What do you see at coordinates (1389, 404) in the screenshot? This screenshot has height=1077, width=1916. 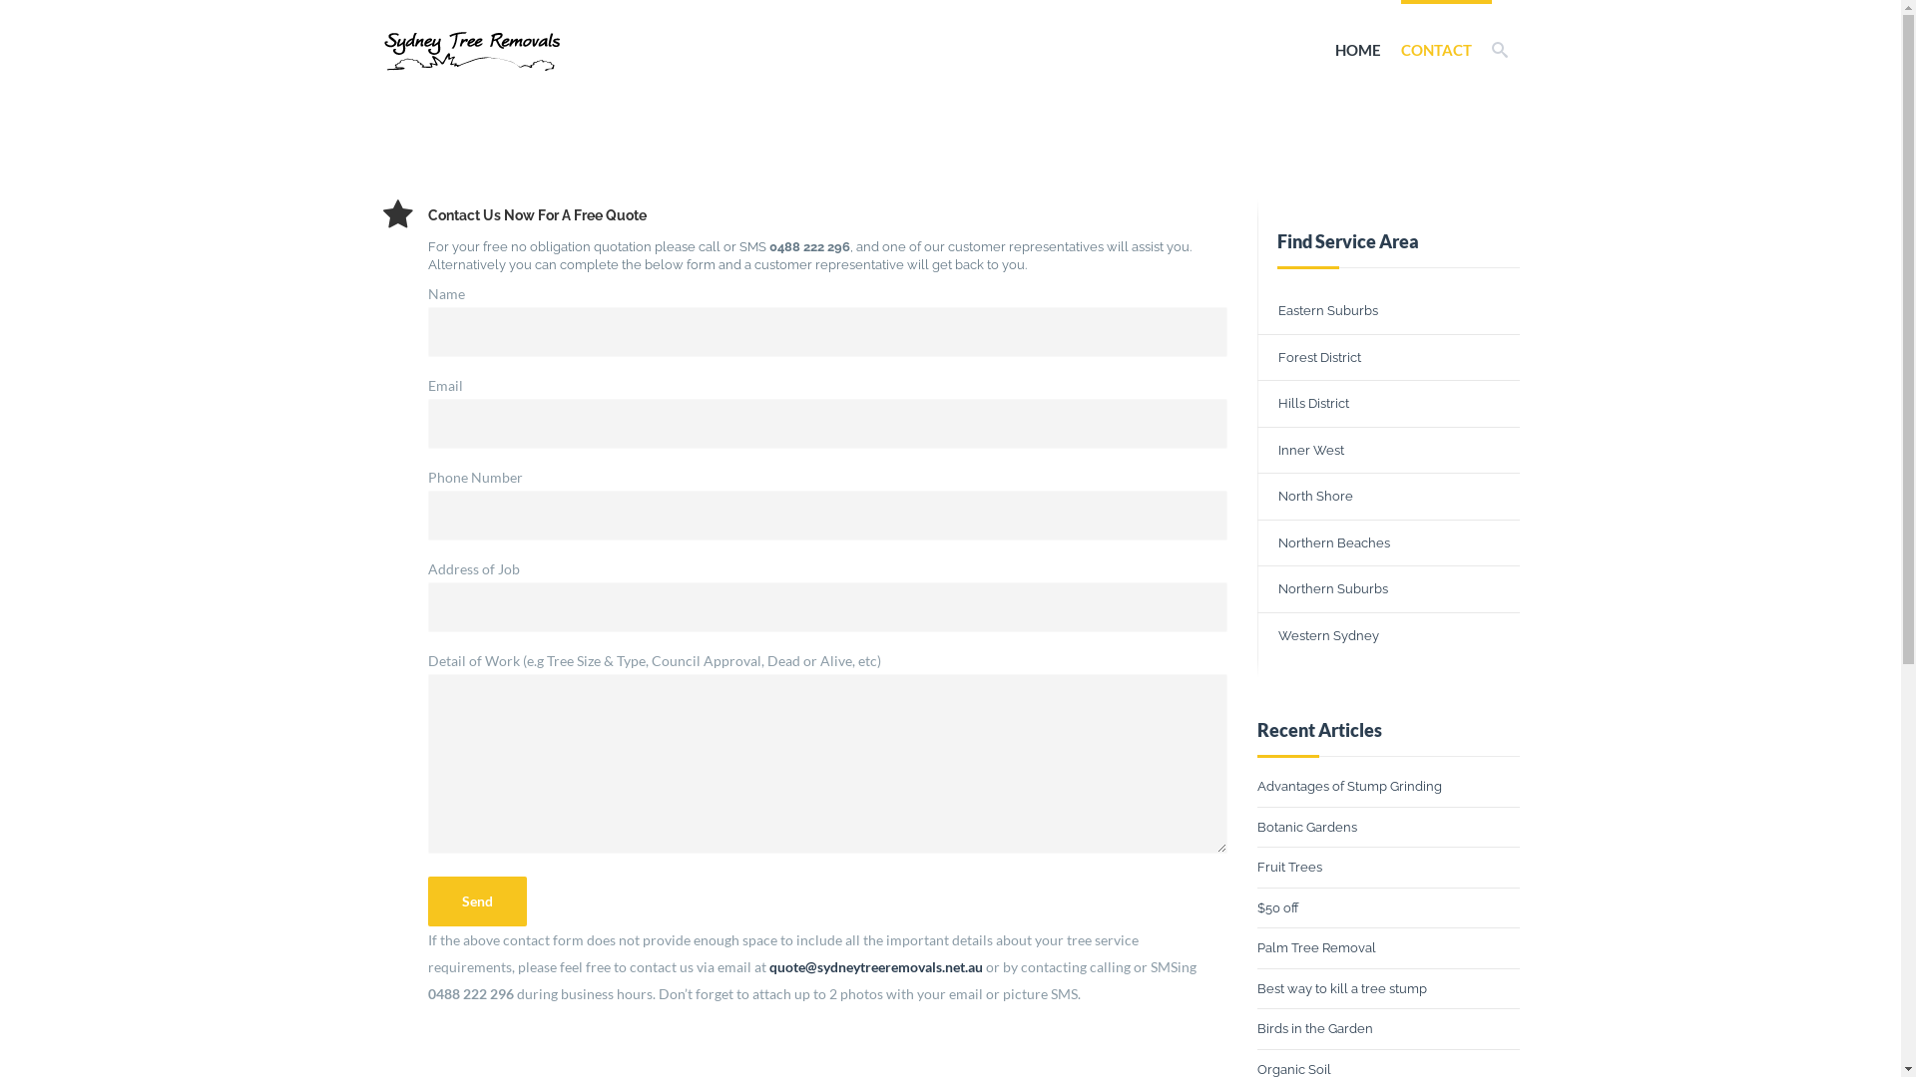 I see `Hills District` at bounding box center [1389, 404].